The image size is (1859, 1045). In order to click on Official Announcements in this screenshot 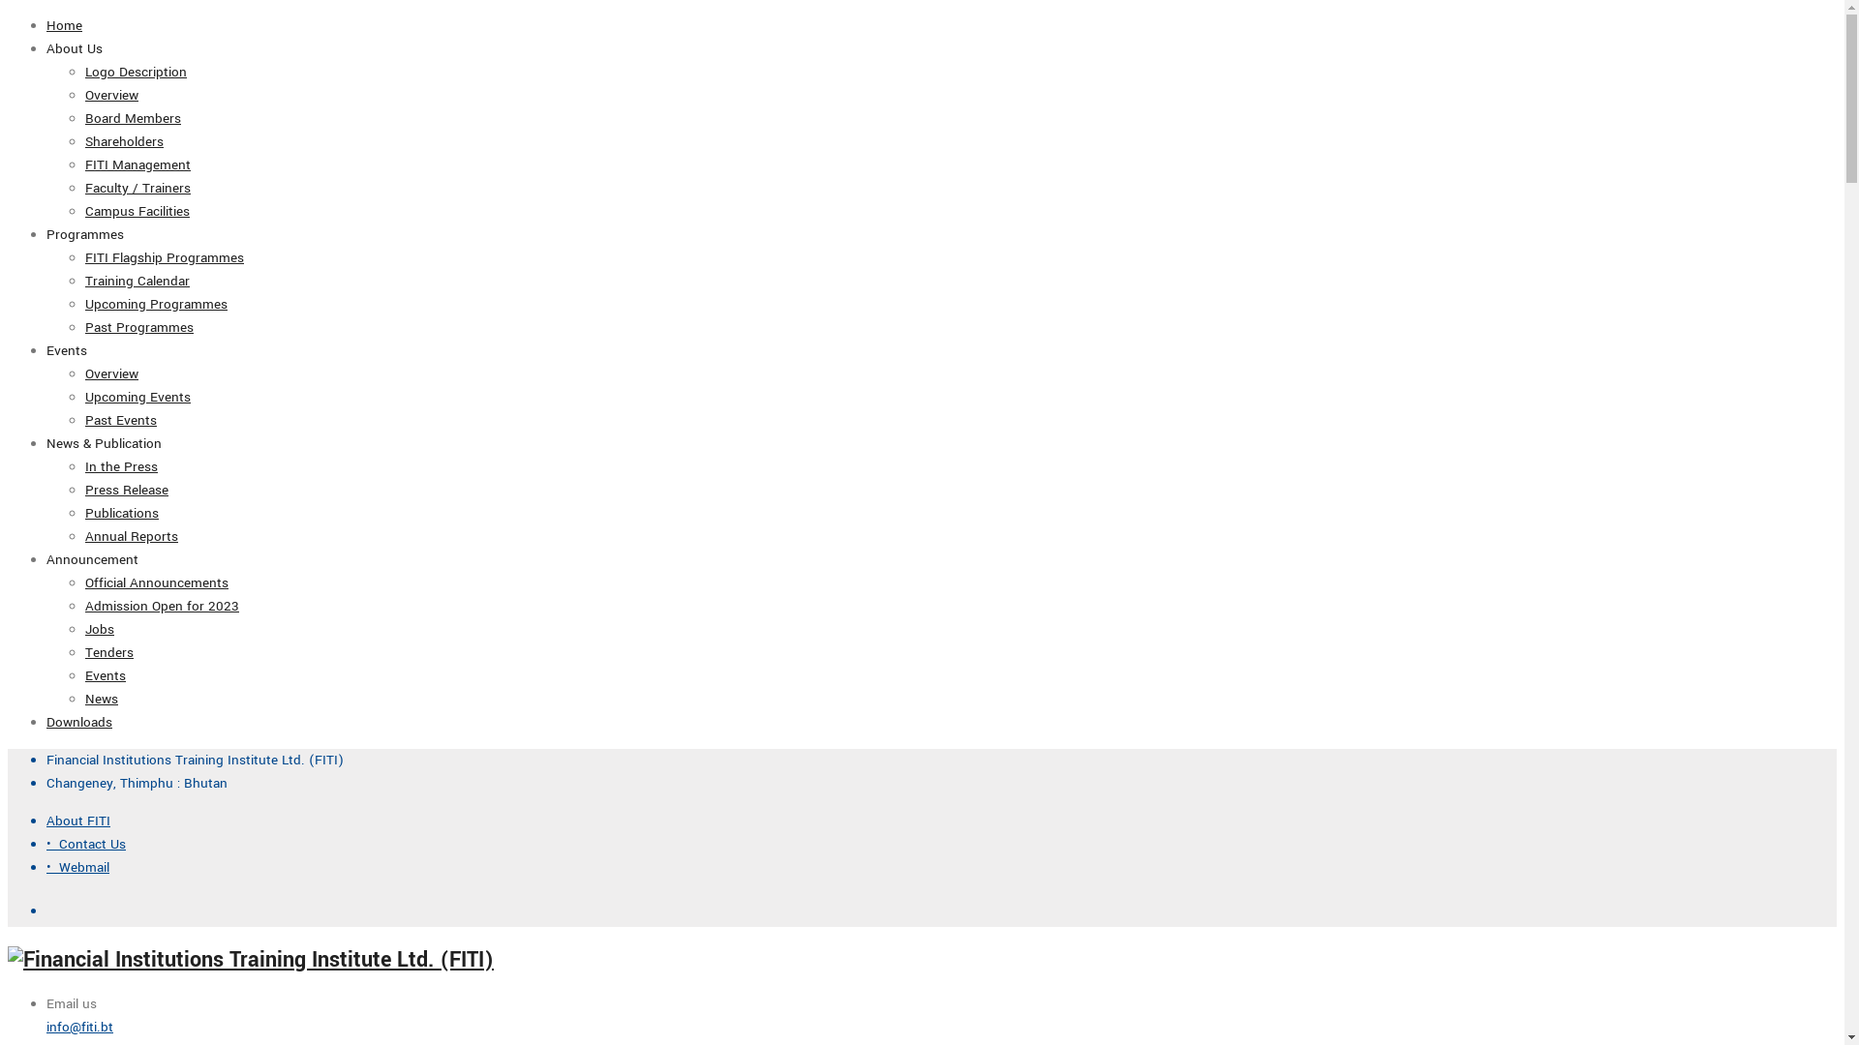, I will do `click(157, 582)`.